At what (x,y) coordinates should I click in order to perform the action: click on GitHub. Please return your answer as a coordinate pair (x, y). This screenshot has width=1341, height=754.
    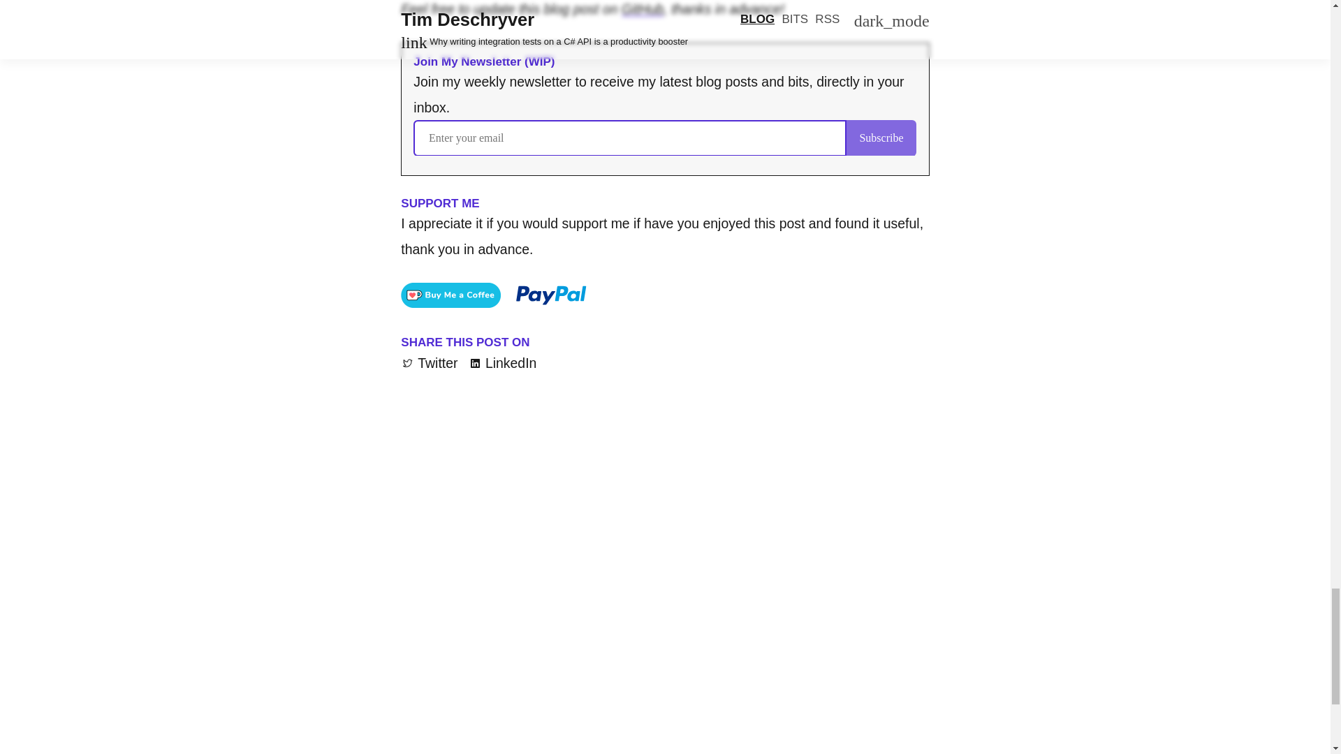
    Looking at the image, I should click on (643, 8).